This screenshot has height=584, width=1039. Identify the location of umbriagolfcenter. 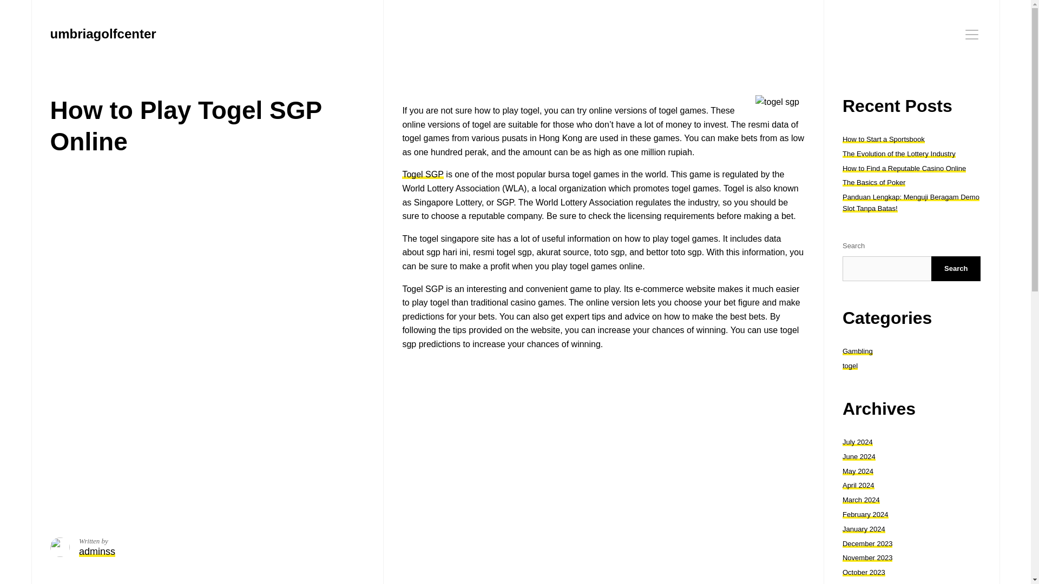
(103, 34).